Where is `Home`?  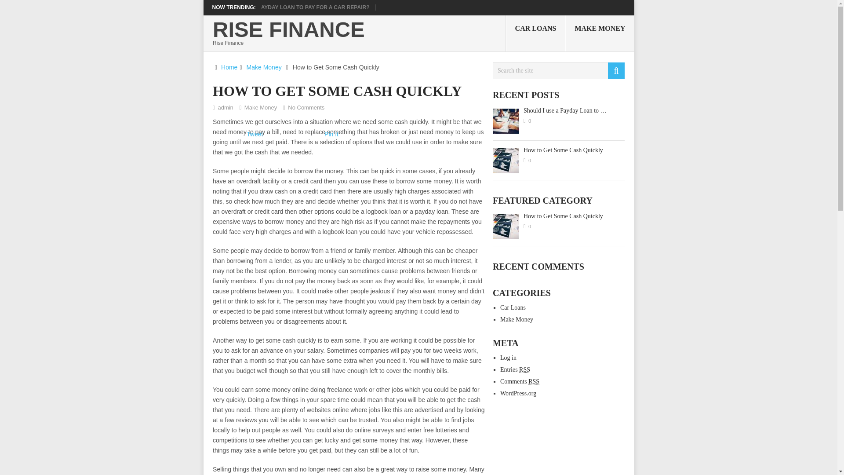
Home is located at coordinates (229, 67).